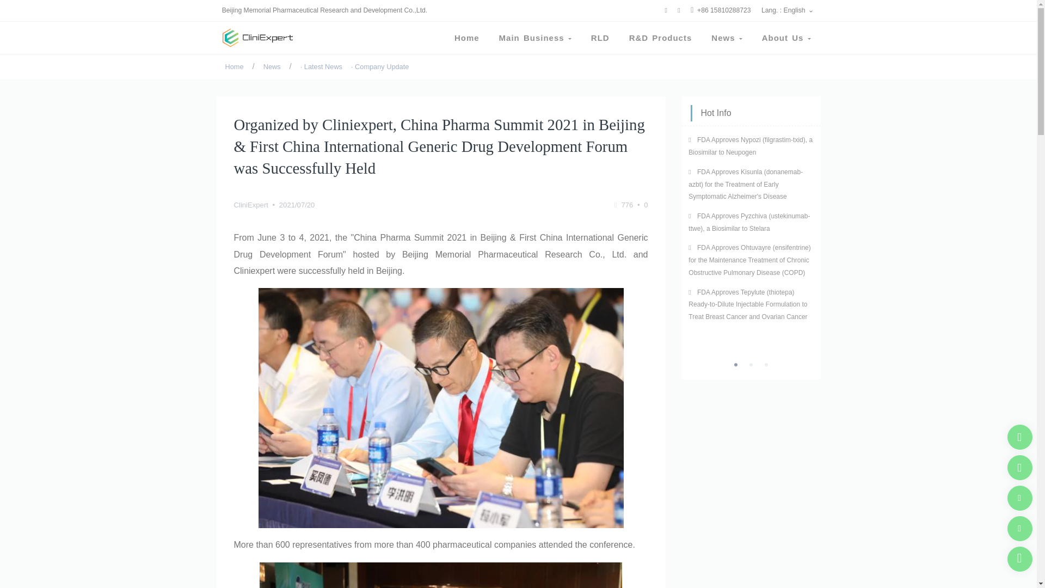 This screenshot has height=588, width=1045. Describe the element at coordinates (234, 66) in the screenshot. I see `Home` at that location.